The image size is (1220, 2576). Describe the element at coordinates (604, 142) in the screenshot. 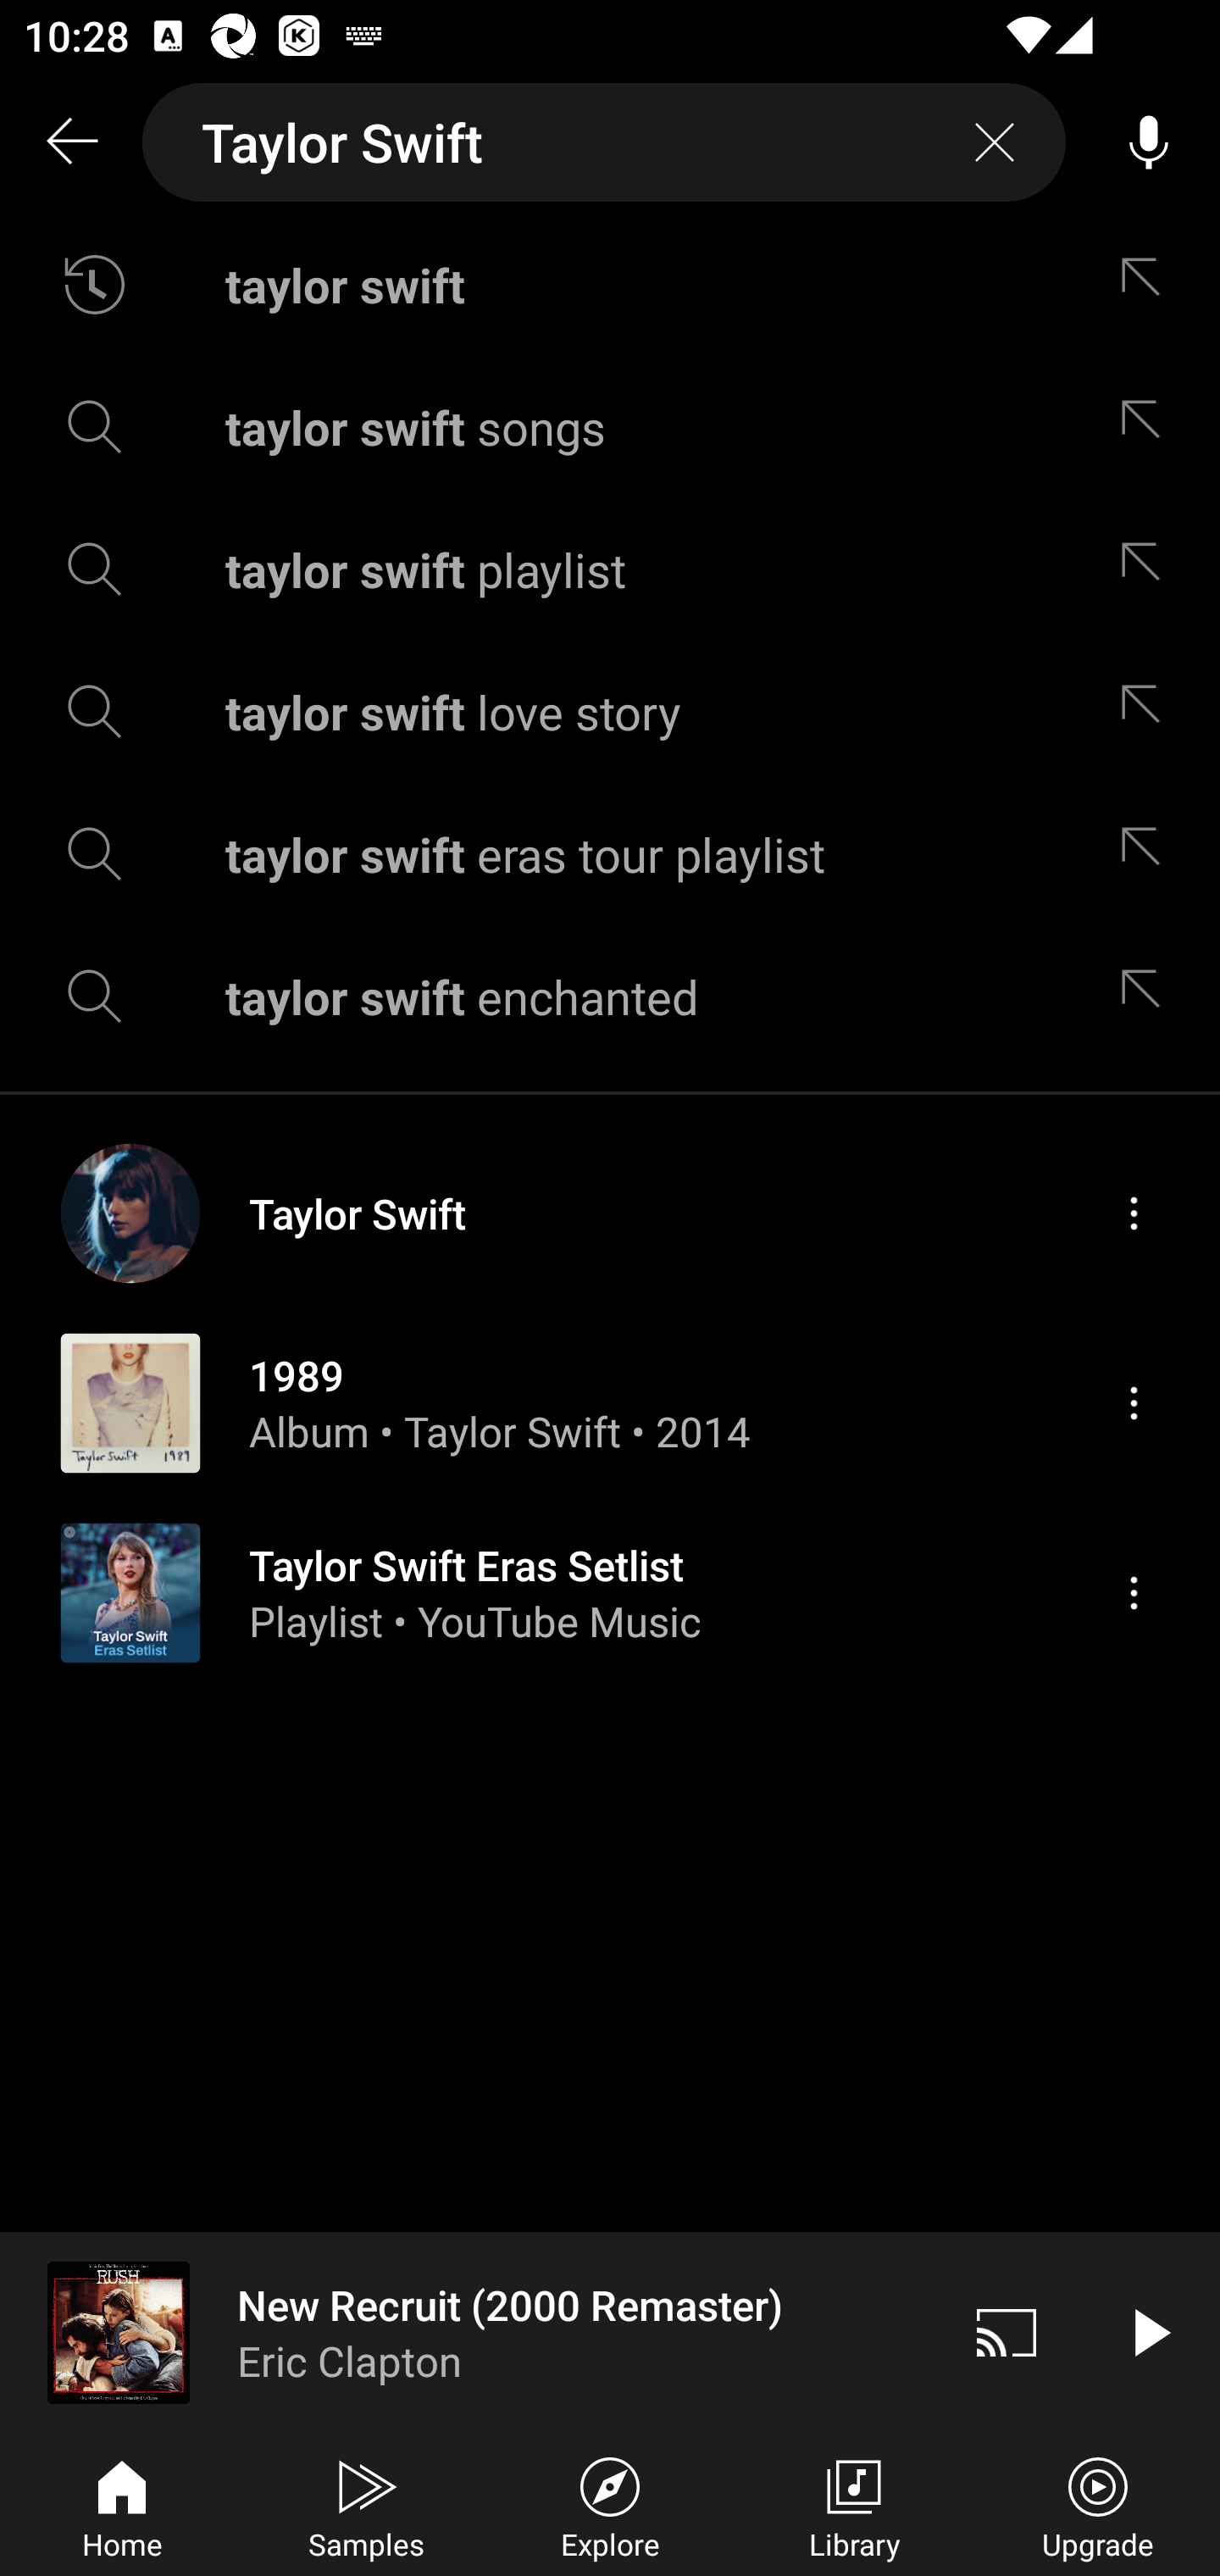

I see `Taylor Swift` at that location.